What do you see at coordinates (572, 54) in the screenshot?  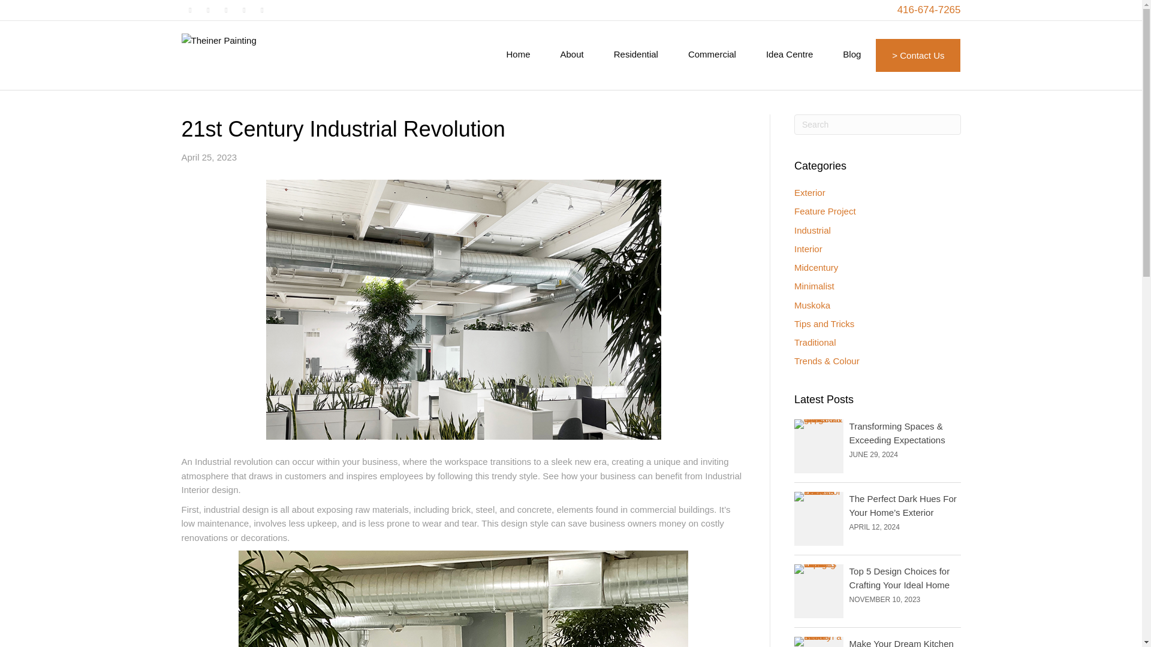 I see `About` at bounding box center [572, 54].